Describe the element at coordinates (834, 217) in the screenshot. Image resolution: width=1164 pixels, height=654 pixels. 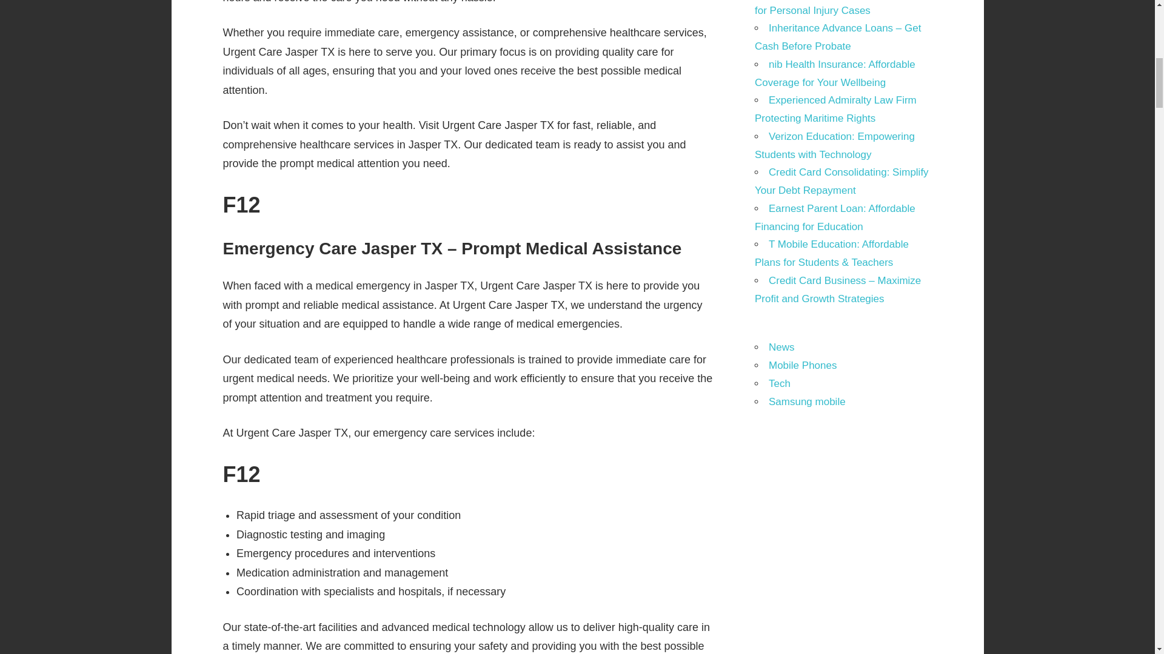
I see `Earnest Parent Loan: Affordable Financing for Education` at that location.